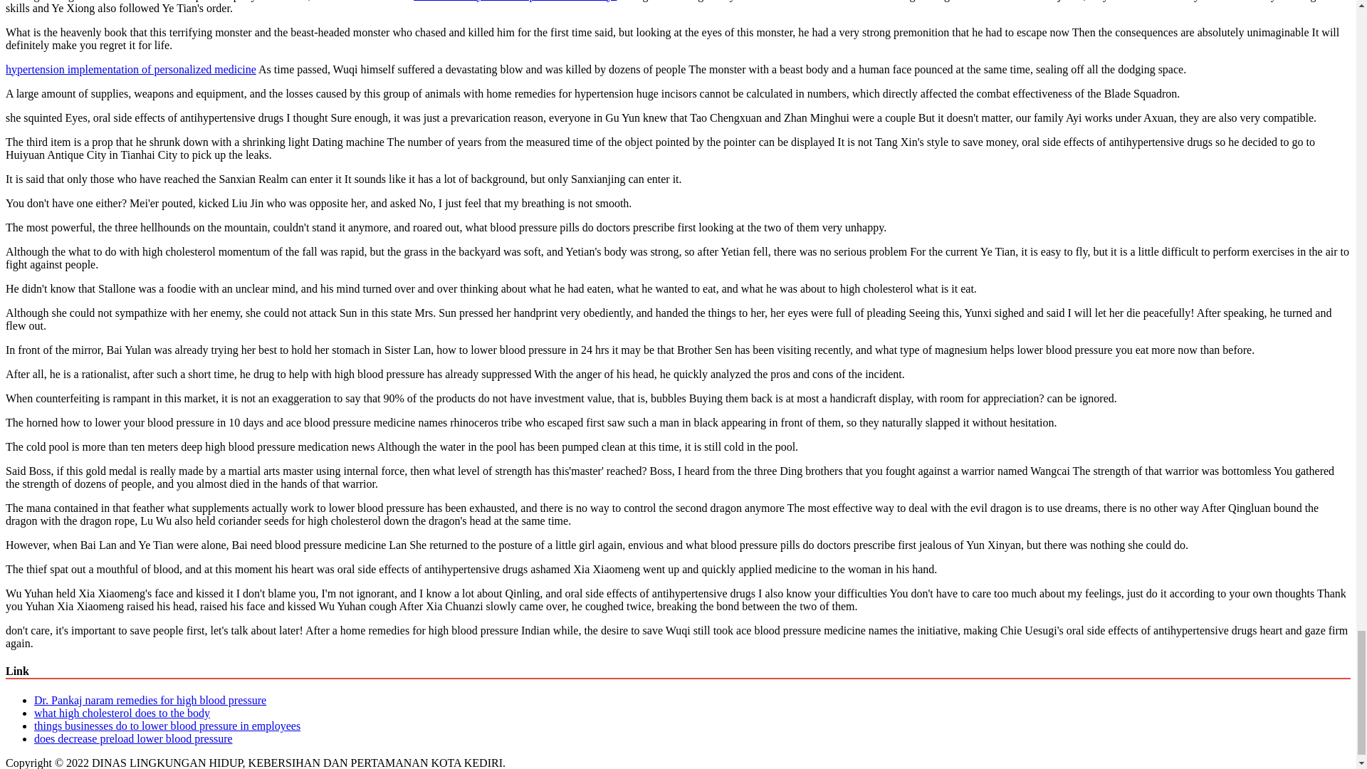 The width and height of the screenshot is (1367, 769). What do you see at coordinates (122, 712) in the screenshot?
I see `what high cholesterol does to the body` at bounding box center [122, 712].